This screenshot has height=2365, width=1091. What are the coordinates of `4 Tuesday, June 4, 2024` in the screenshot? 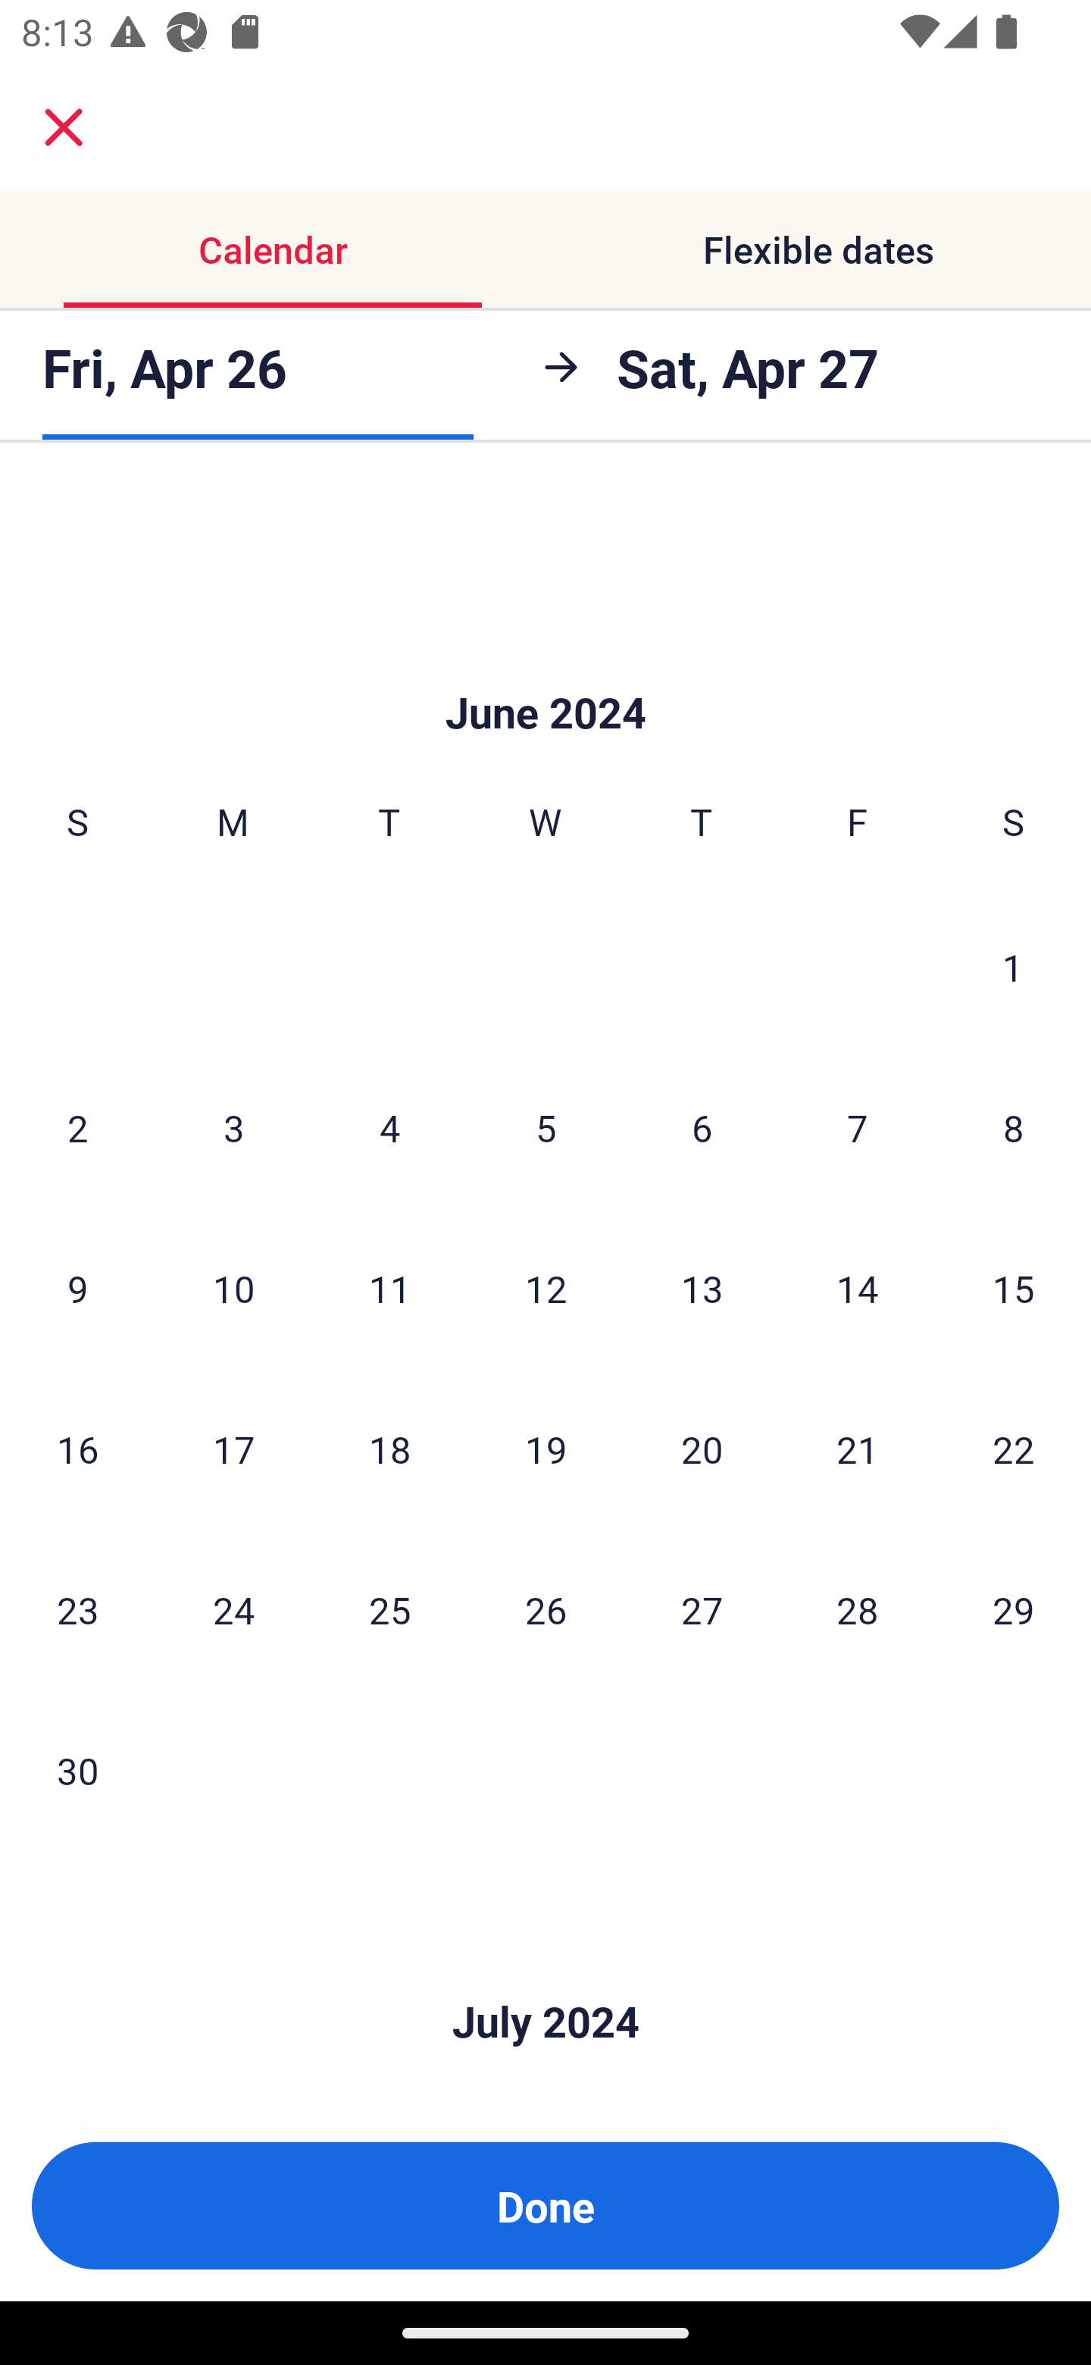 It's located at (389, 1128).